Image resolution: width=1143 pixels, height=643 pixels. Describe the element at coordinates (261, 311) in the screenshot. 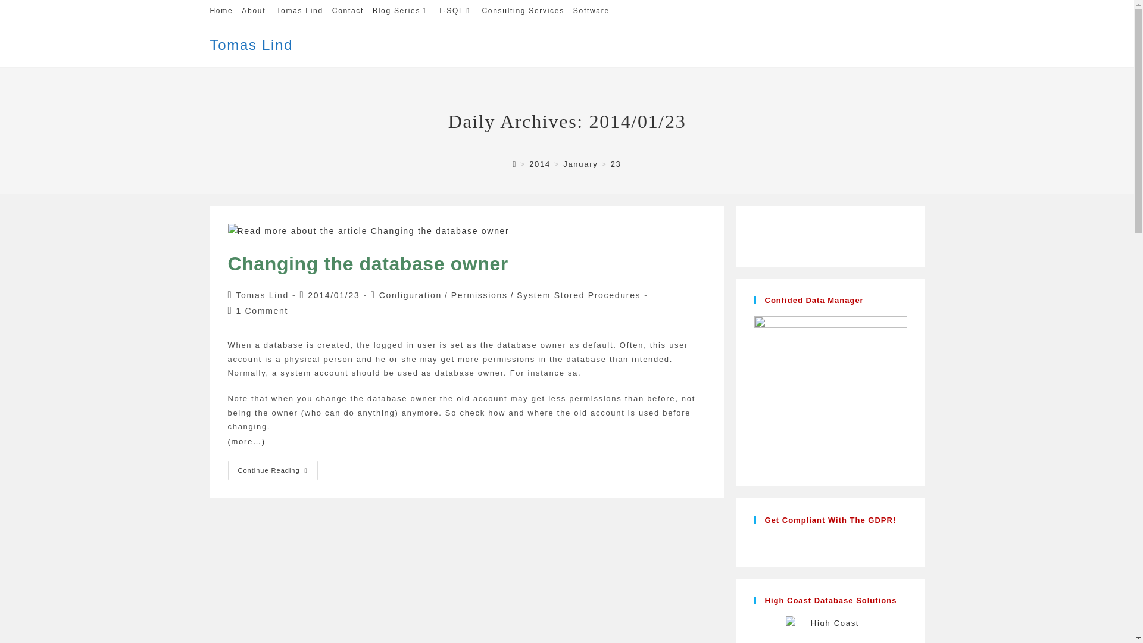

I see `1 Comment` at that location.